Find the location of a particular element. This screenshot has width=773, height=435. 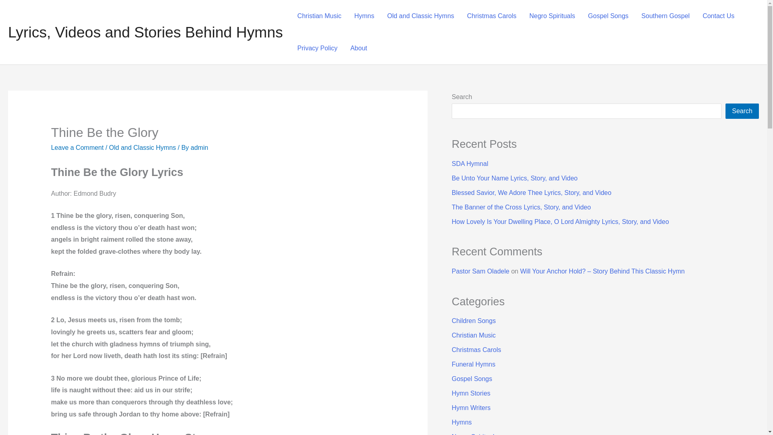

Gospel Songs is located at coordinates (609, 16).